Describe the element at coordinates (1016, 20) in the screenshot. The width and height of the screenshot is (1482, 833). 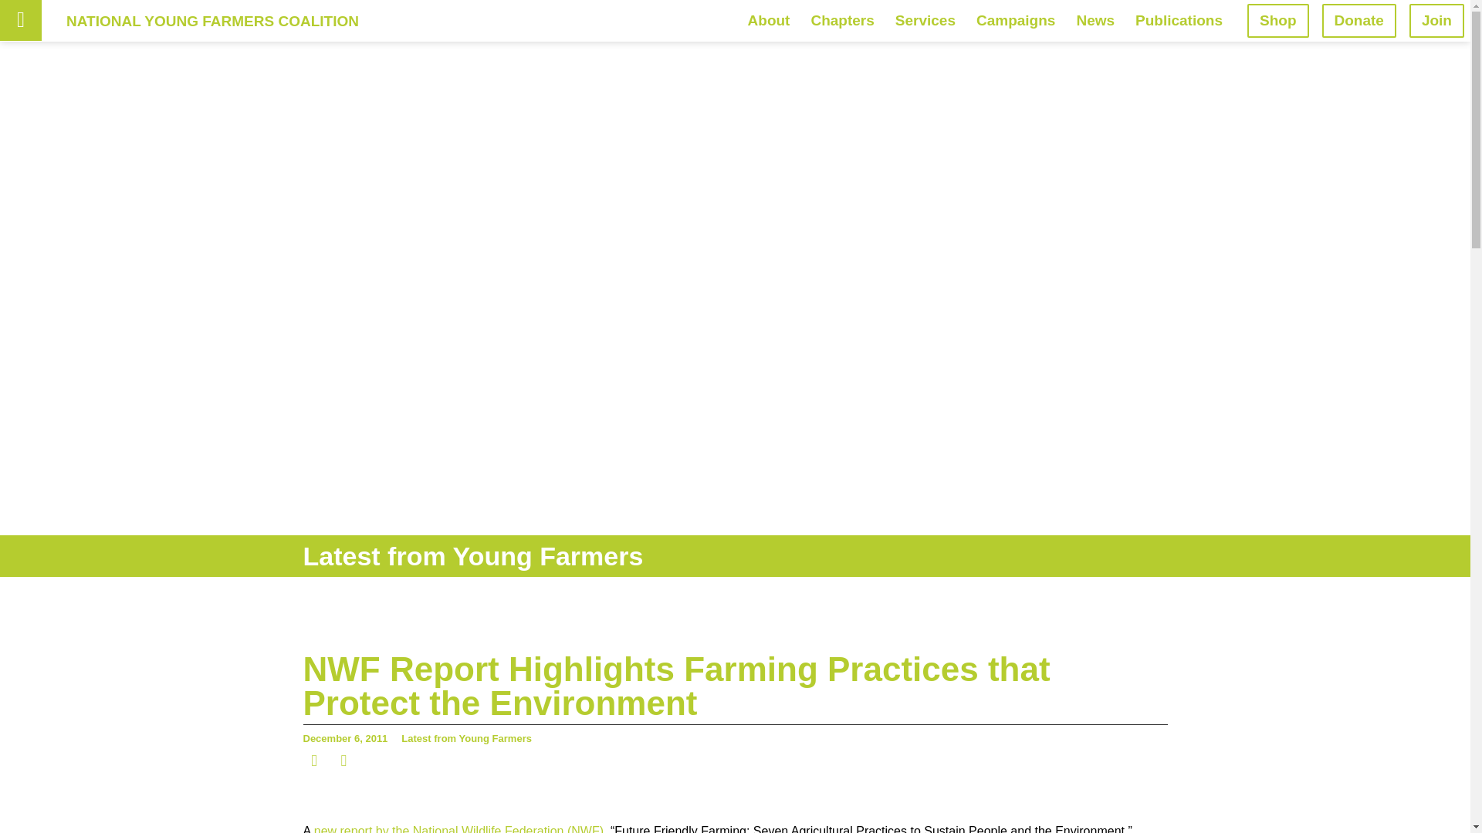
I see `Campaigns` at that location.